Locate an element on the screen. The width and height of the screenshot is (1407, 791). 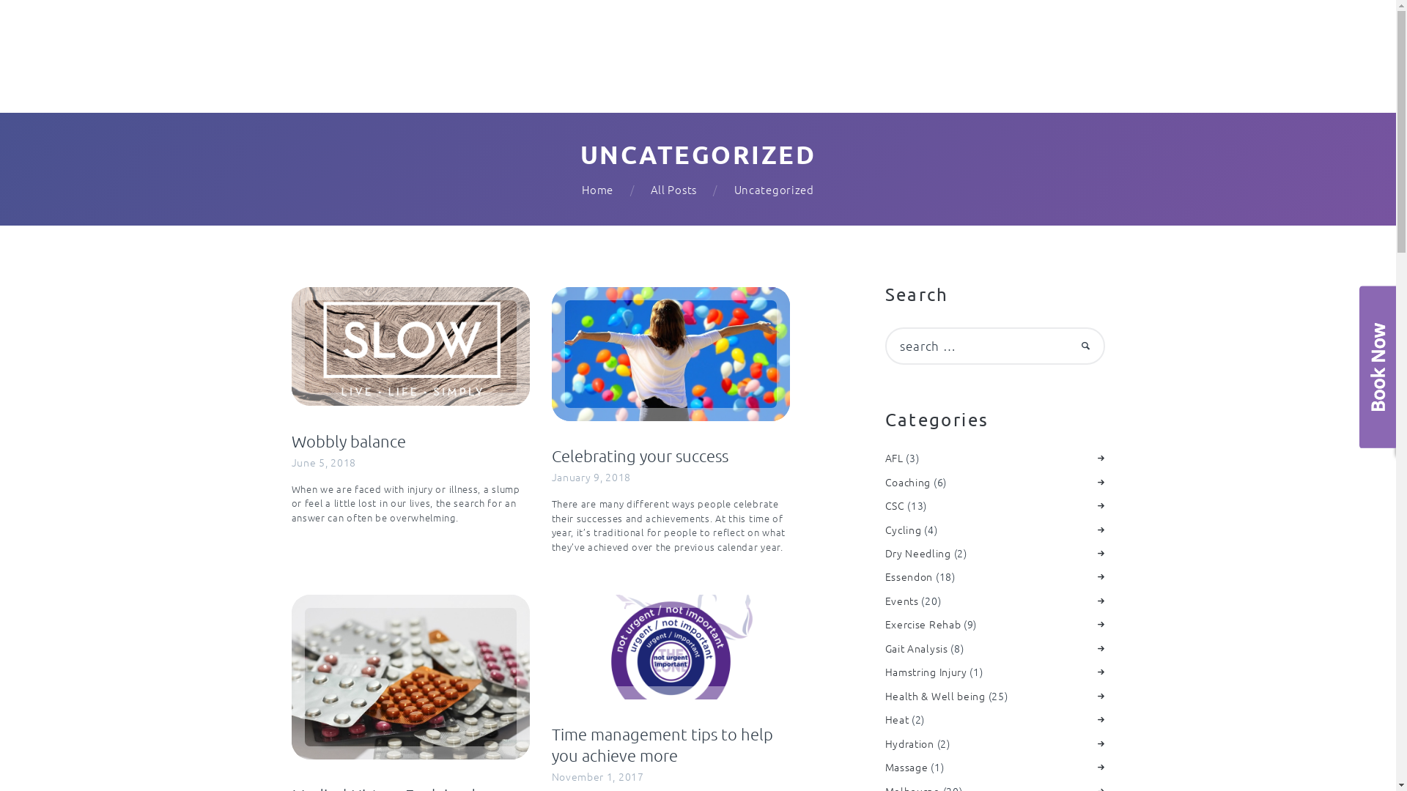
CSC is located at coordinates (895, 505).